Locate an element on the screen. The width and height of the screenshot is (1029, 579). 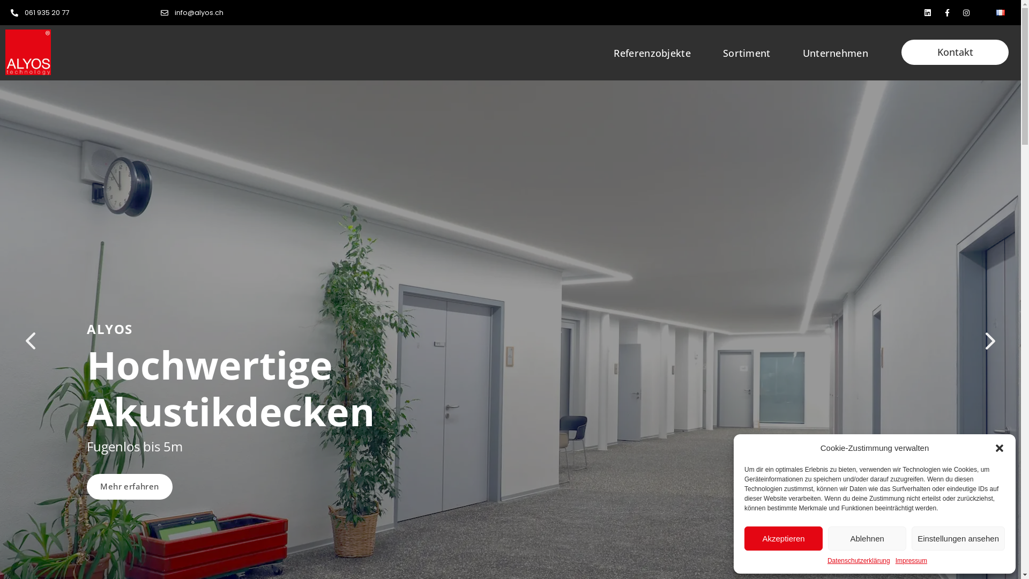
info@alyos.ch is located at coordinates (199, 13).